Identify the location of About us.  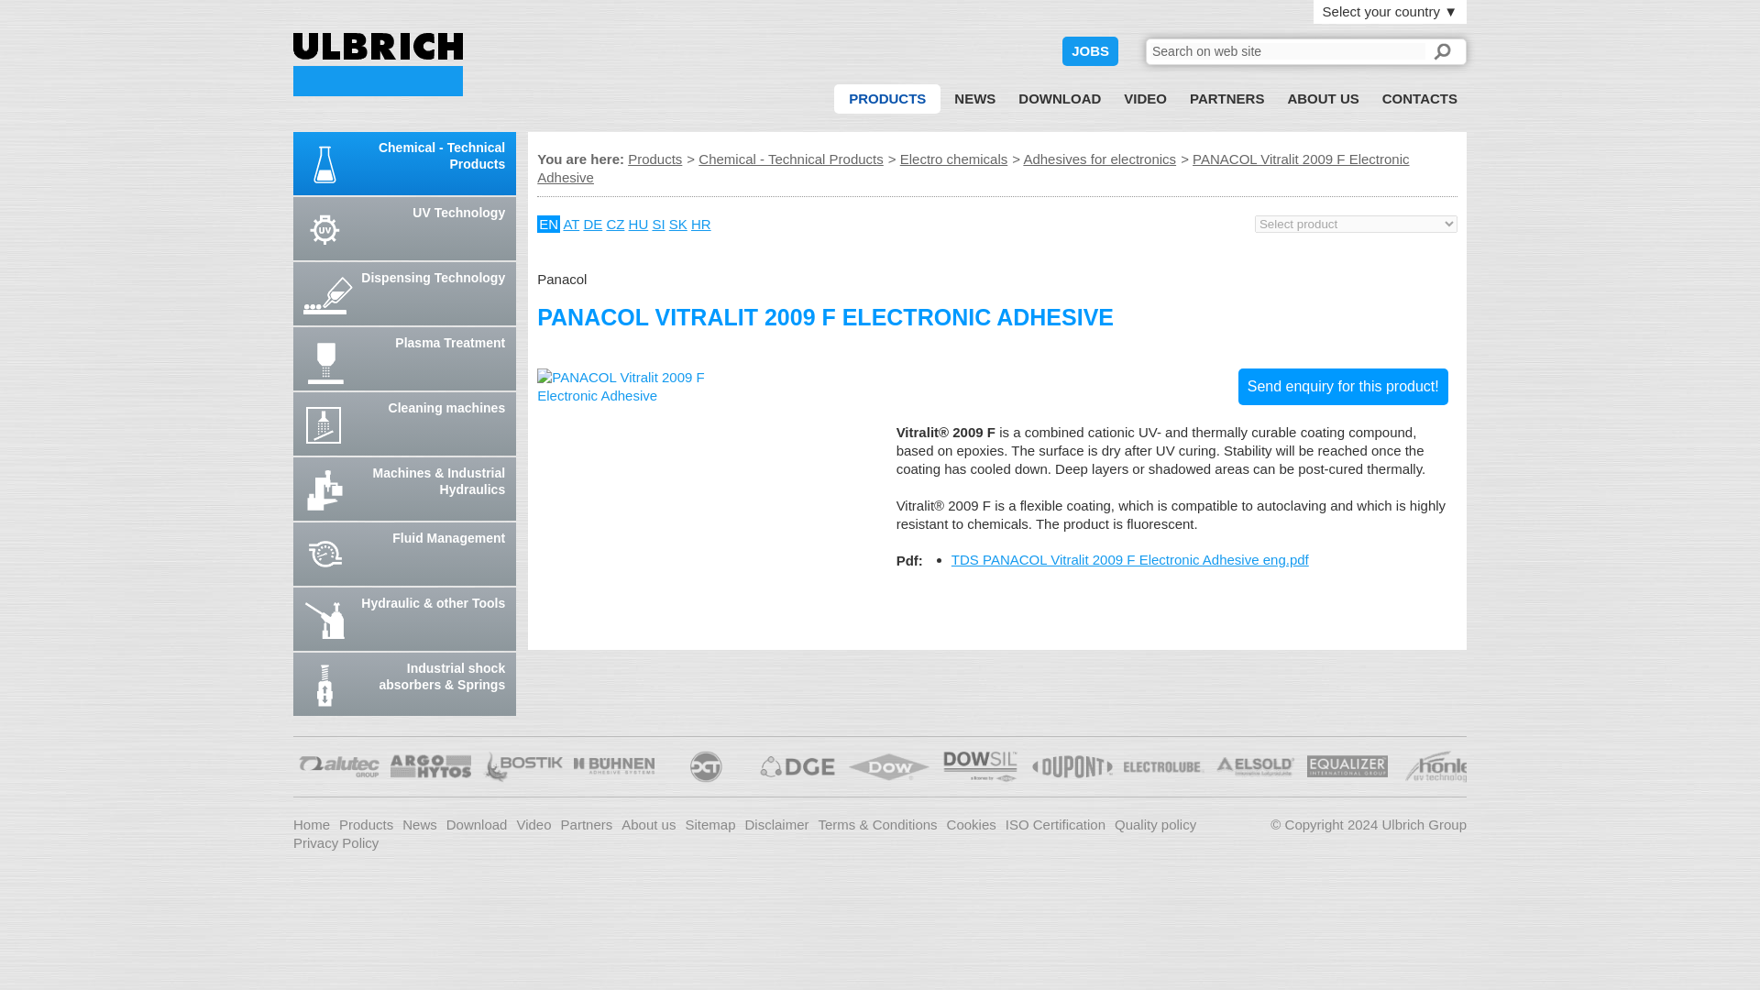
(1322, 99).